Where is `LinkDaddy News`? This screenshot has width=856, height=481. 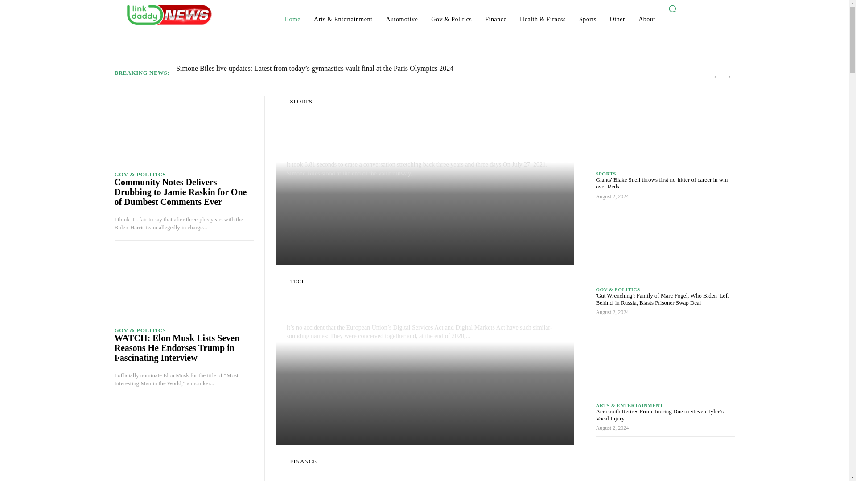 LinkDaddy News is located at coordinates (169, 14).